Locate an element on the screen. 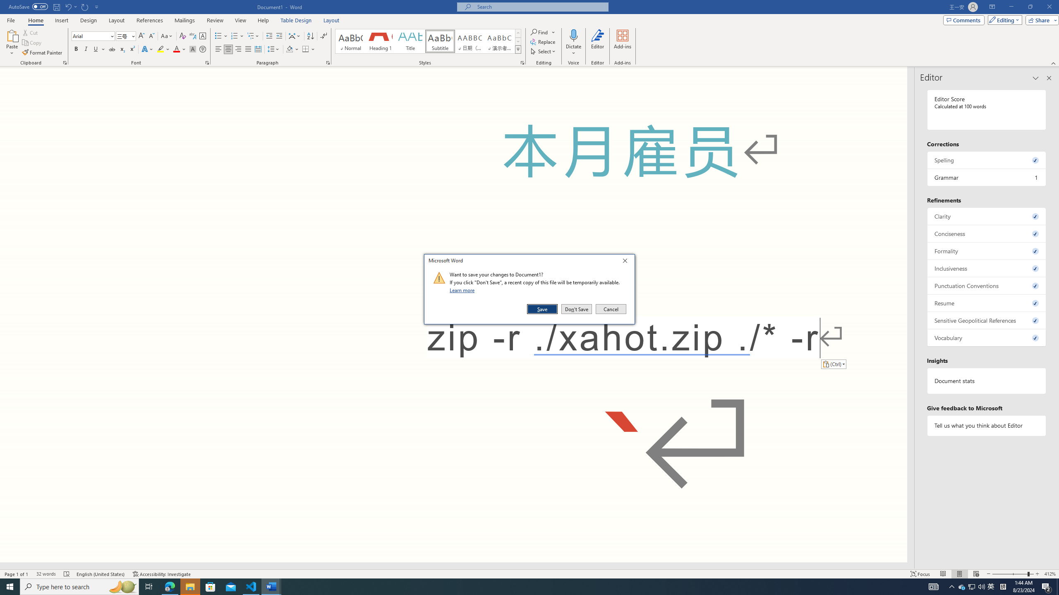  Undo Paste is located at coordinates (70, 7).